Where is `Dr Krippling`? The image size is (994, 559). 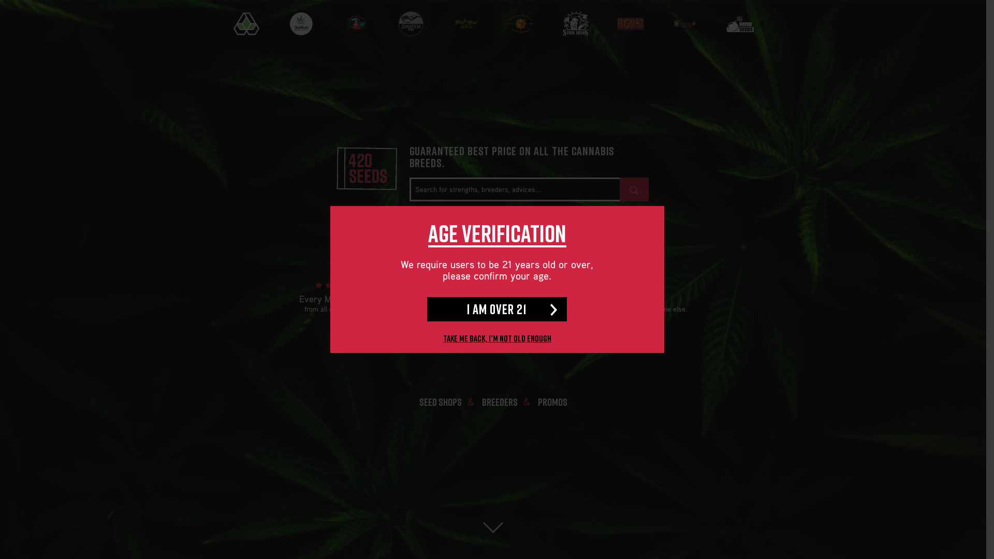
Dr Krippling is located at coordinates (685, 24).